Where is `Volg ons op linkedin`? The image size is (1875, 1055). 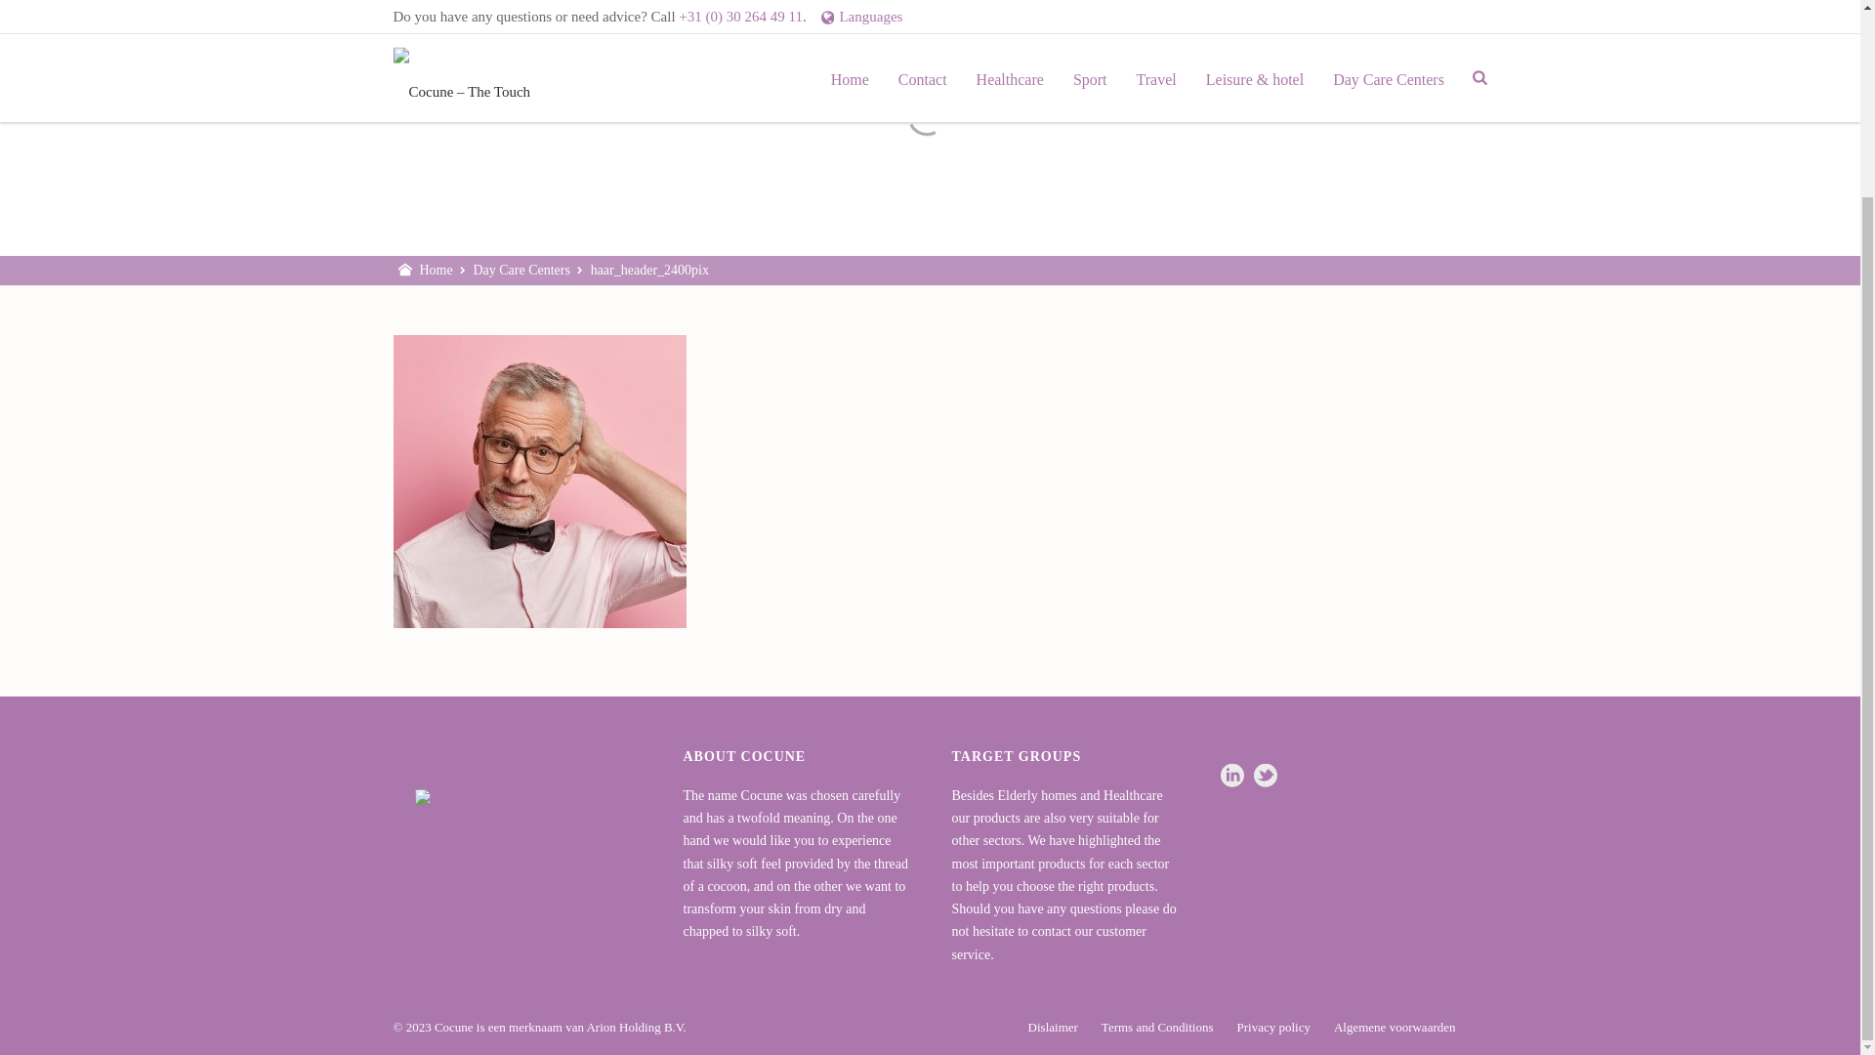 Volg ons op linkedin is located at coordinates (1232, 776).